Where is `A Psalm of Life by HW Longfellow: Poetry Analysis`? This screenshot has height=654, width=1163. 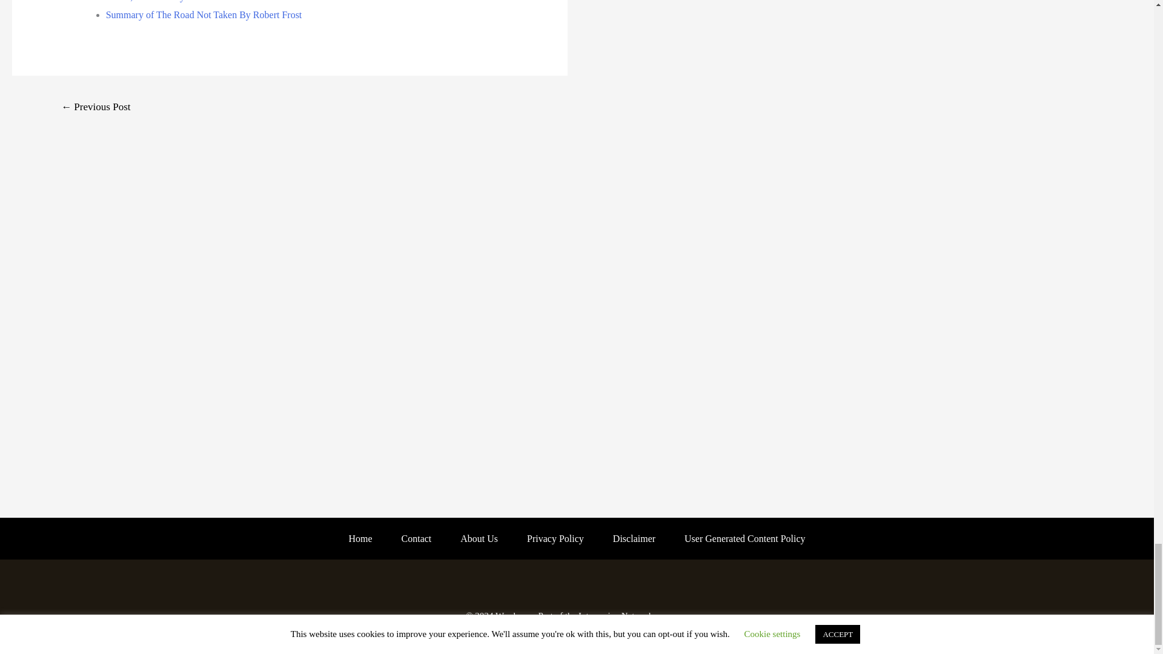
A Psalm of Life by HW Longfellow: Poetry Analysis is located at coordinates (96, 108).